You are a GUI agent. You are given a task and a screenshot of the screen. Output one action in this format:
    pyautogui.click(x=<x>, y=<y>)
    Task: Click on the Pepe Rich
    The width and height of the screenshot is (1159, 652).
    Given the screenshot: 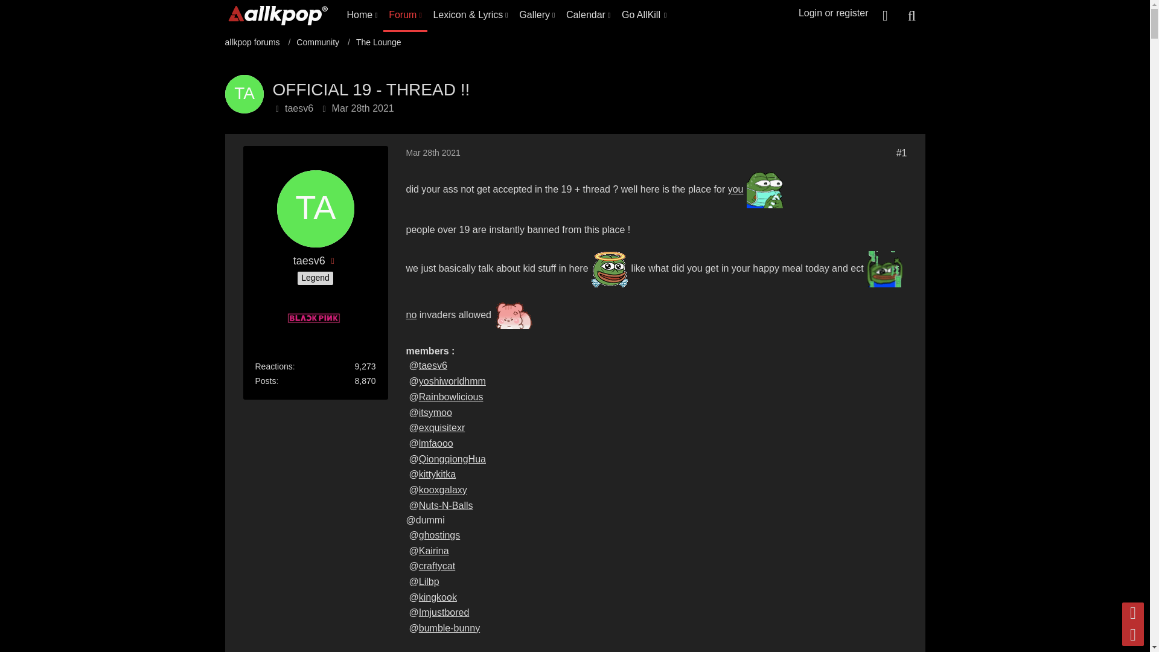 What is the action you would take?
    pyautogui.click(x=885, y=269)
    